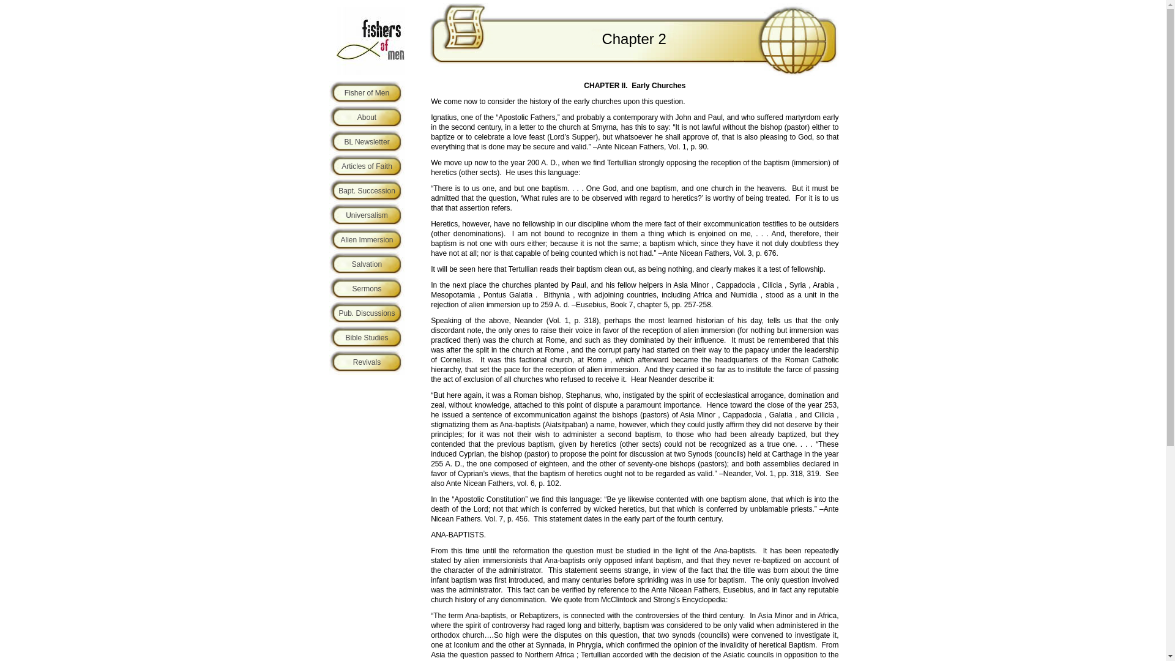 Image resolution: width=1175 pixels, height=661 pixels. Describe the element at coordinates (366, 338) in the screenshot. I see `Bible Studies` at that location.